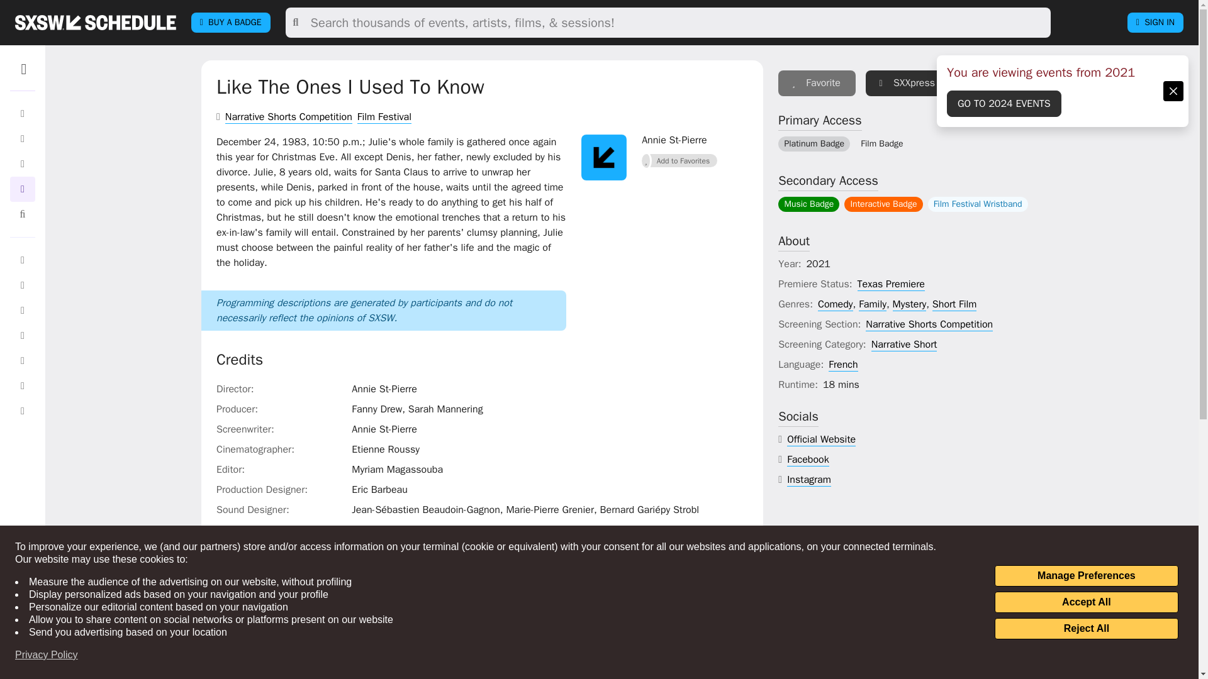 Image resolution: width=1208 pixels, height=679 pixels. Describe the element at coordinates (1086, 629) in the screenshot. I see `Reject All` at that location.